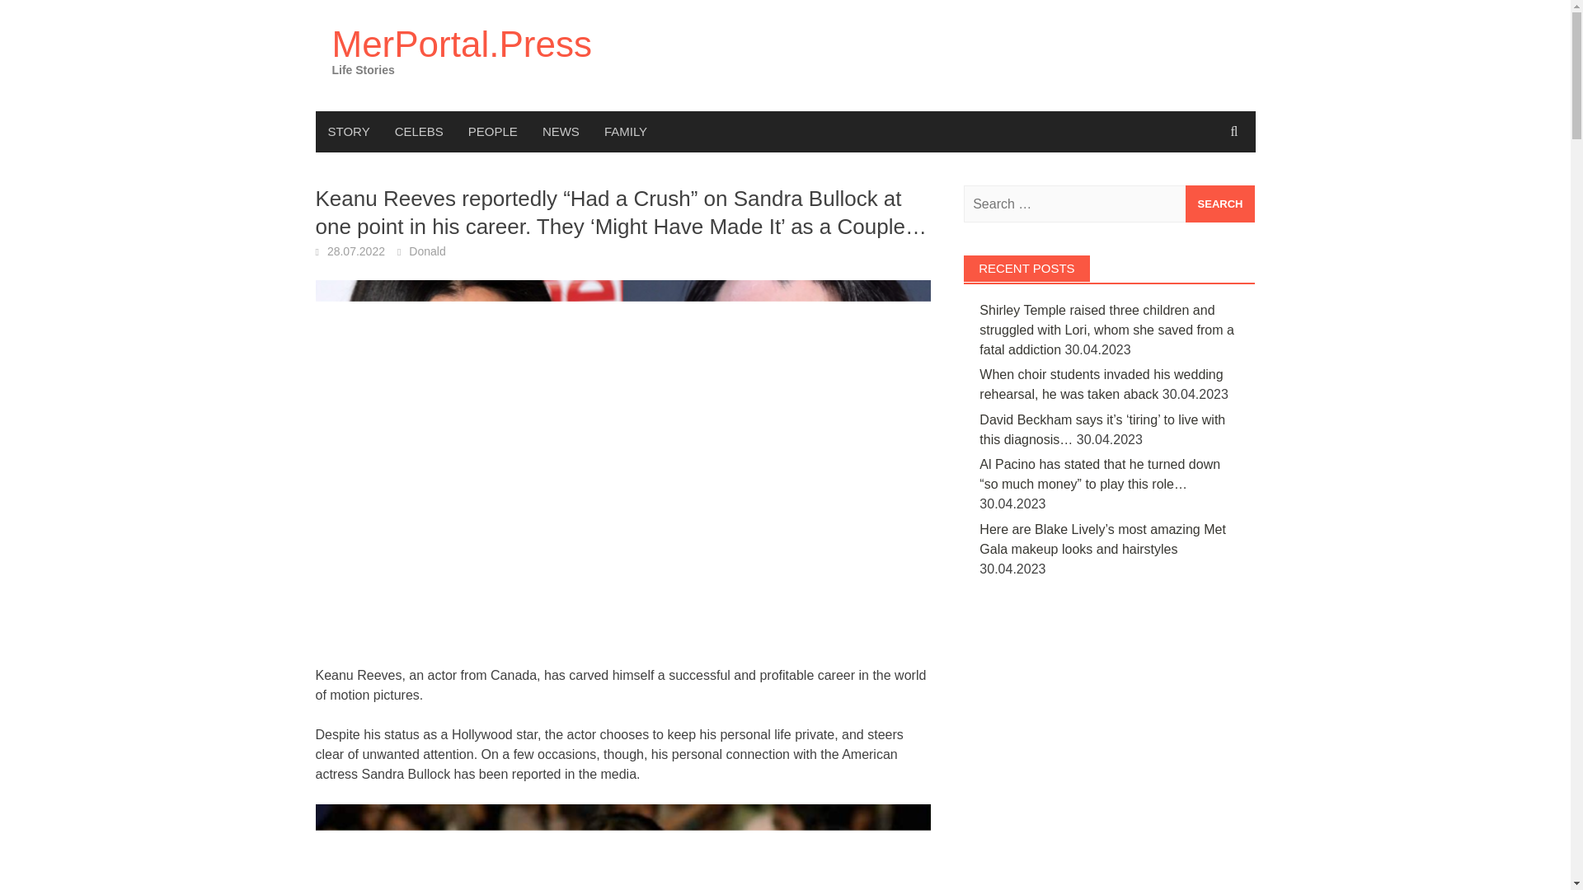 The width and height of the screenshot is (1583, 890). What do you see at coordinates (493, 132) in the screenshot?
I see `PEOPLE` at bounding box center [493, 132].